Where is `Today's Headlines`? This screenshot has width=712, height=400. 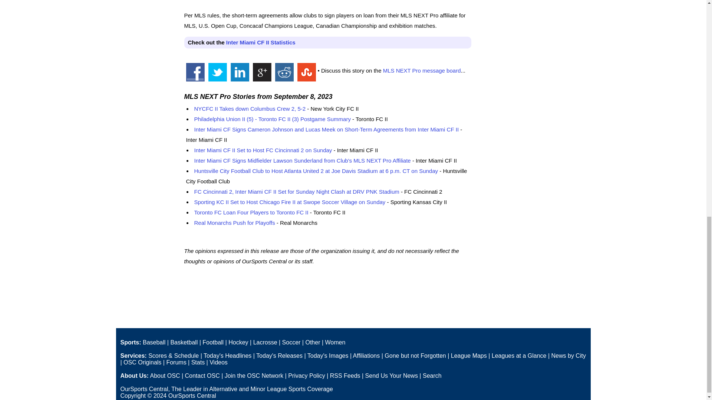 Today's Headlines is located at coordinates (227, 356).